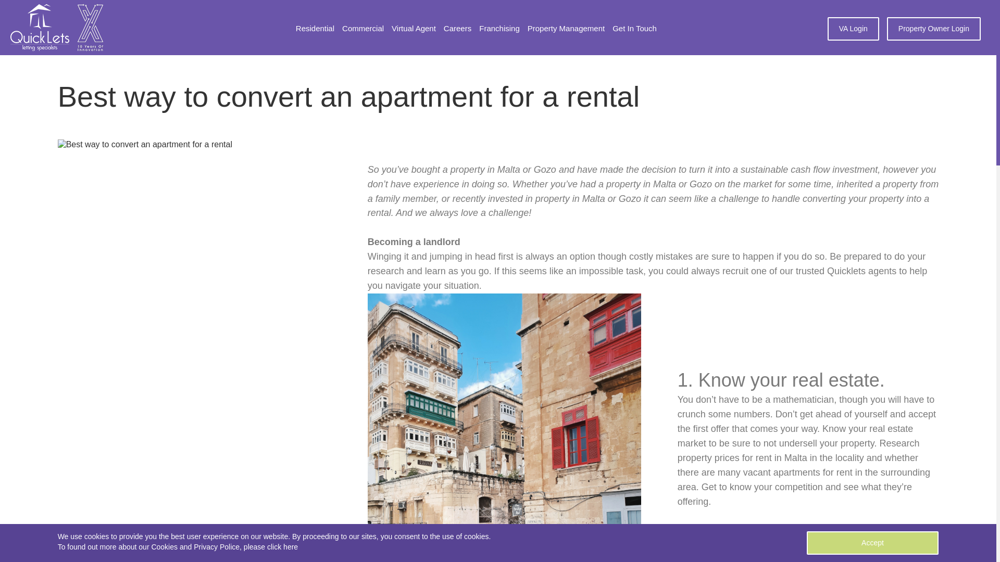  I want to click on VA Login, so click(853, 29).